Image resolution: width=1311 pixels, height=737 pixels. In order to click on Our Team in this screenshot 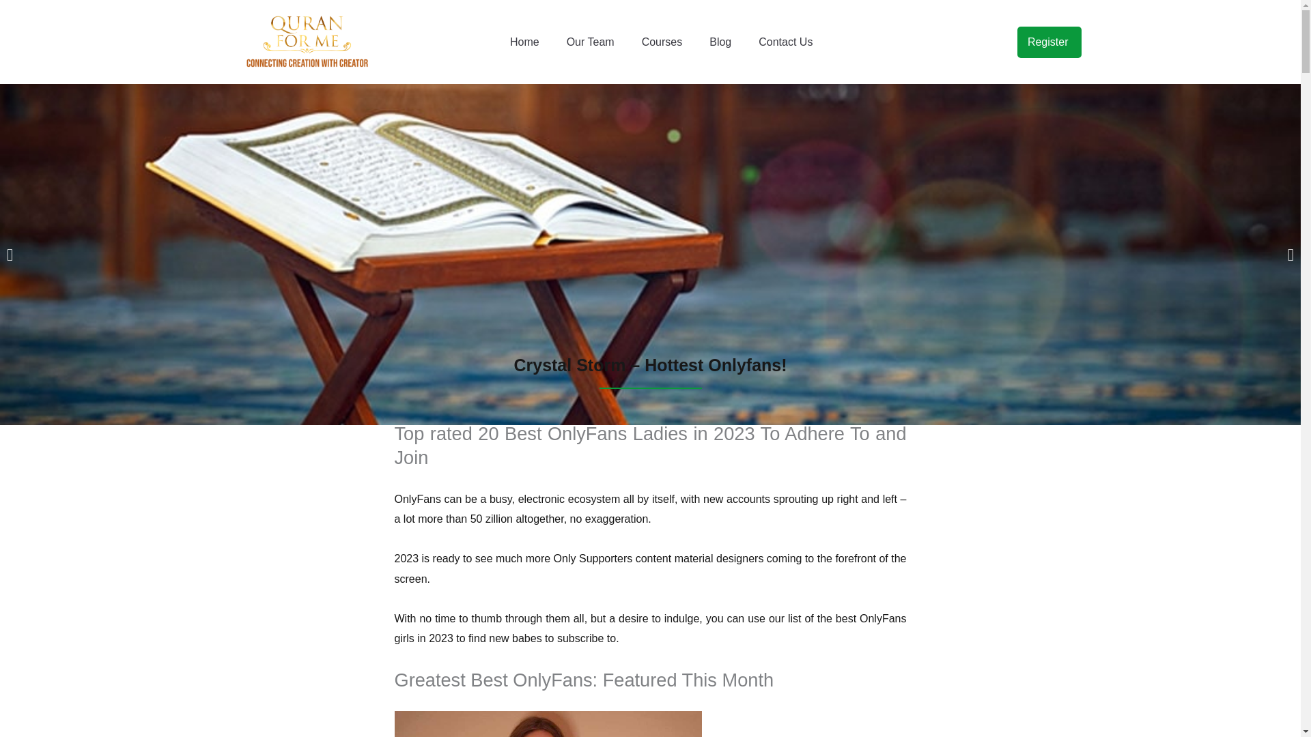, I will do `click(590, 42)`.